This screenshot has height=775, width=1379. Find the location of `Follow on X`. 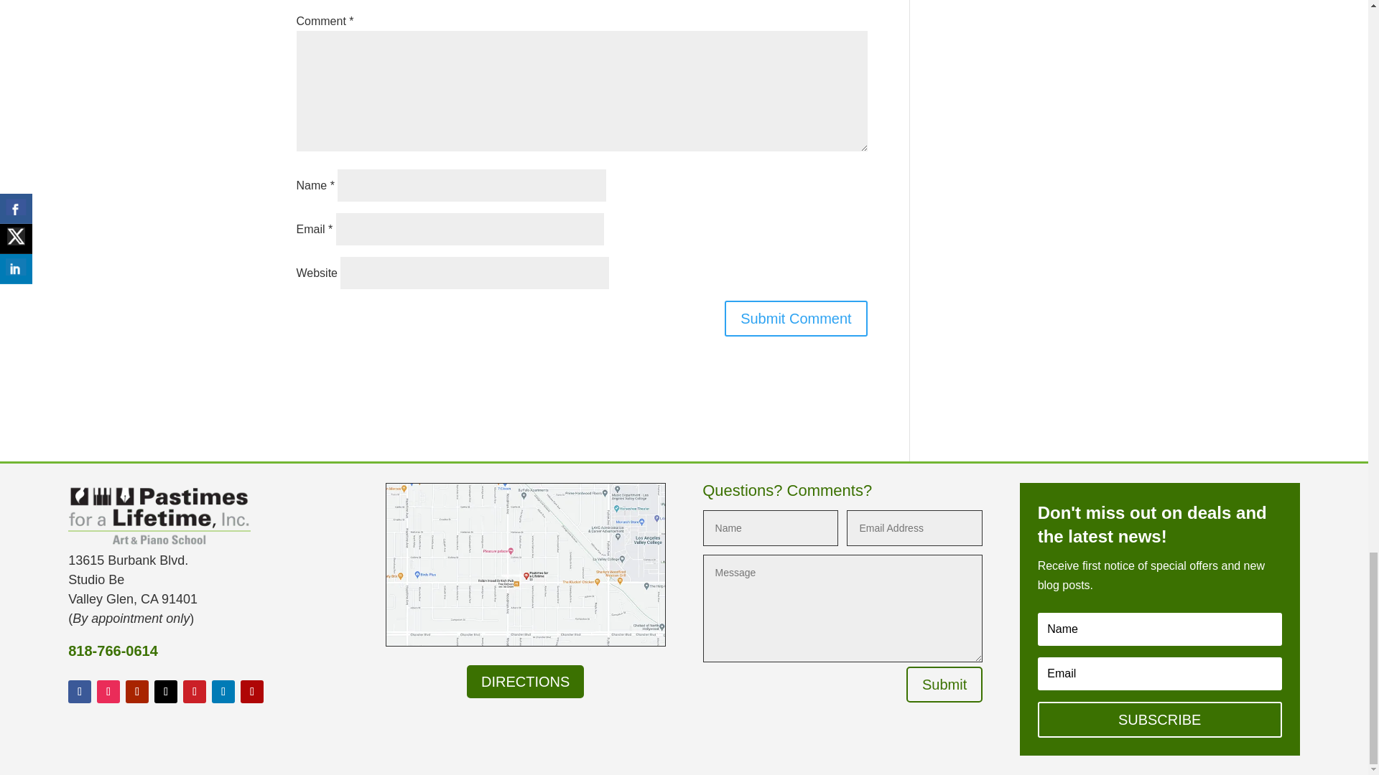

Follow on X is located at coordinates (166, 692).